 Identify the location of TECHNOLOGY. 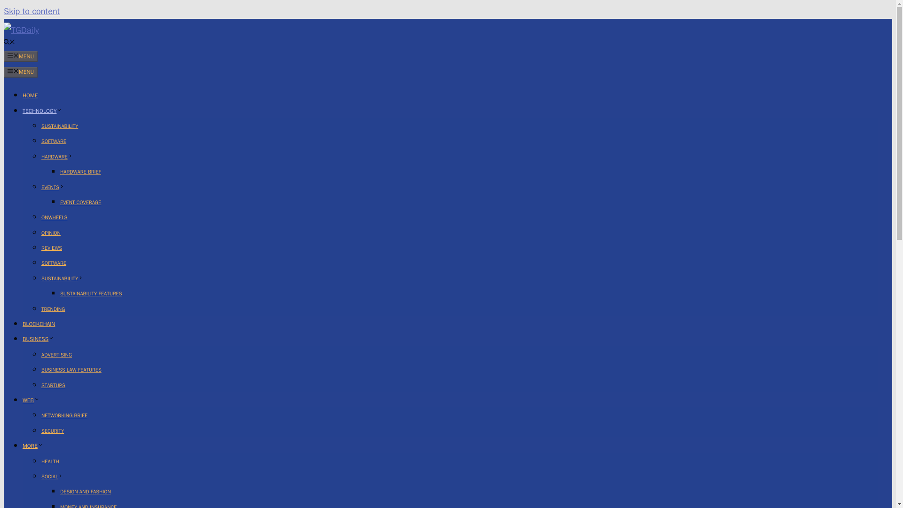
(42, 111).